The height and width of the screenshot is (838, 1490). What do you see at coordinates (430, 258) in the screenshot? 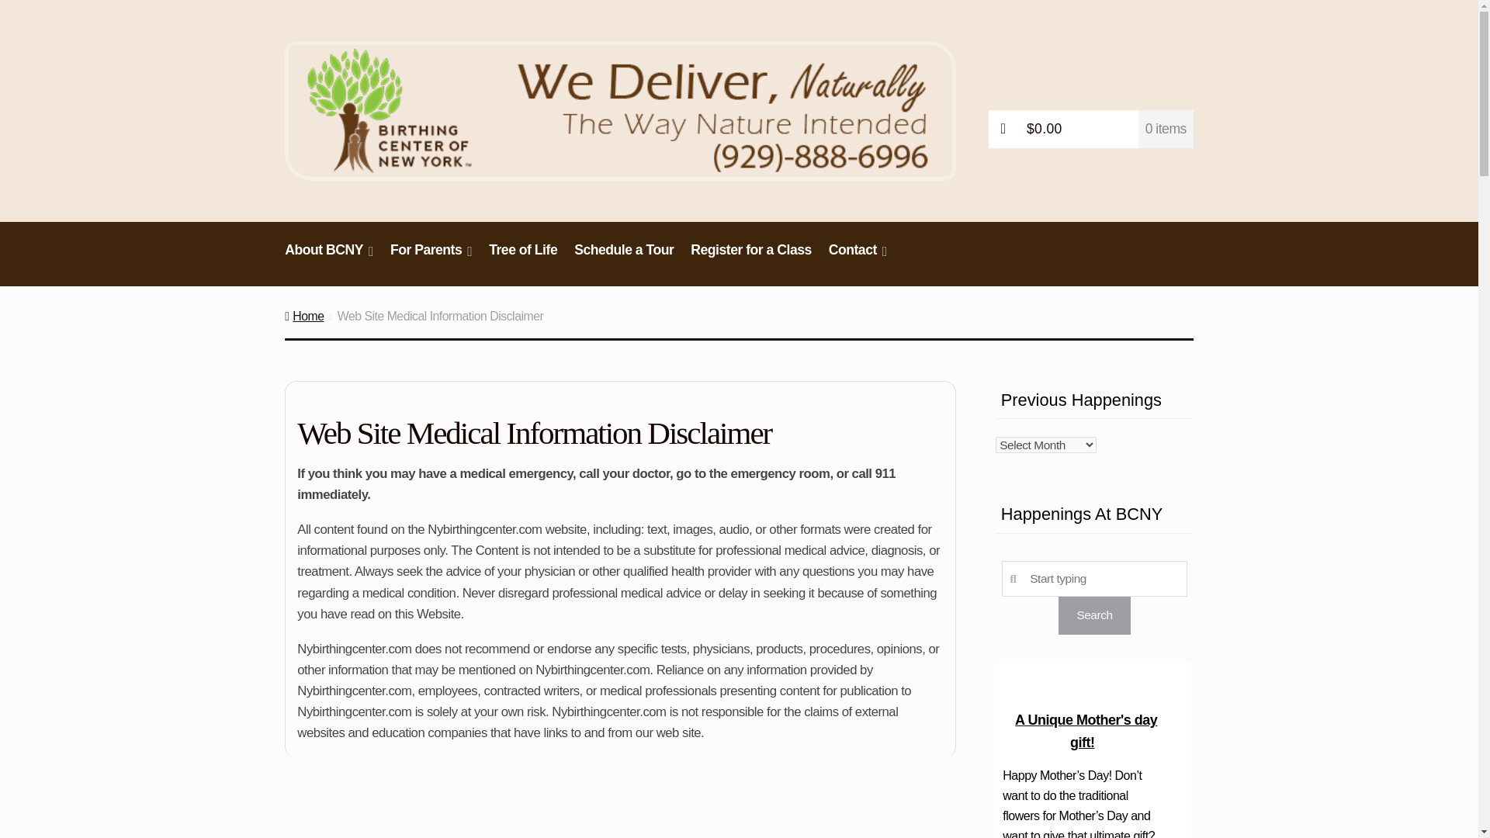
I see `For Parents` at bounding box center [430, 258].